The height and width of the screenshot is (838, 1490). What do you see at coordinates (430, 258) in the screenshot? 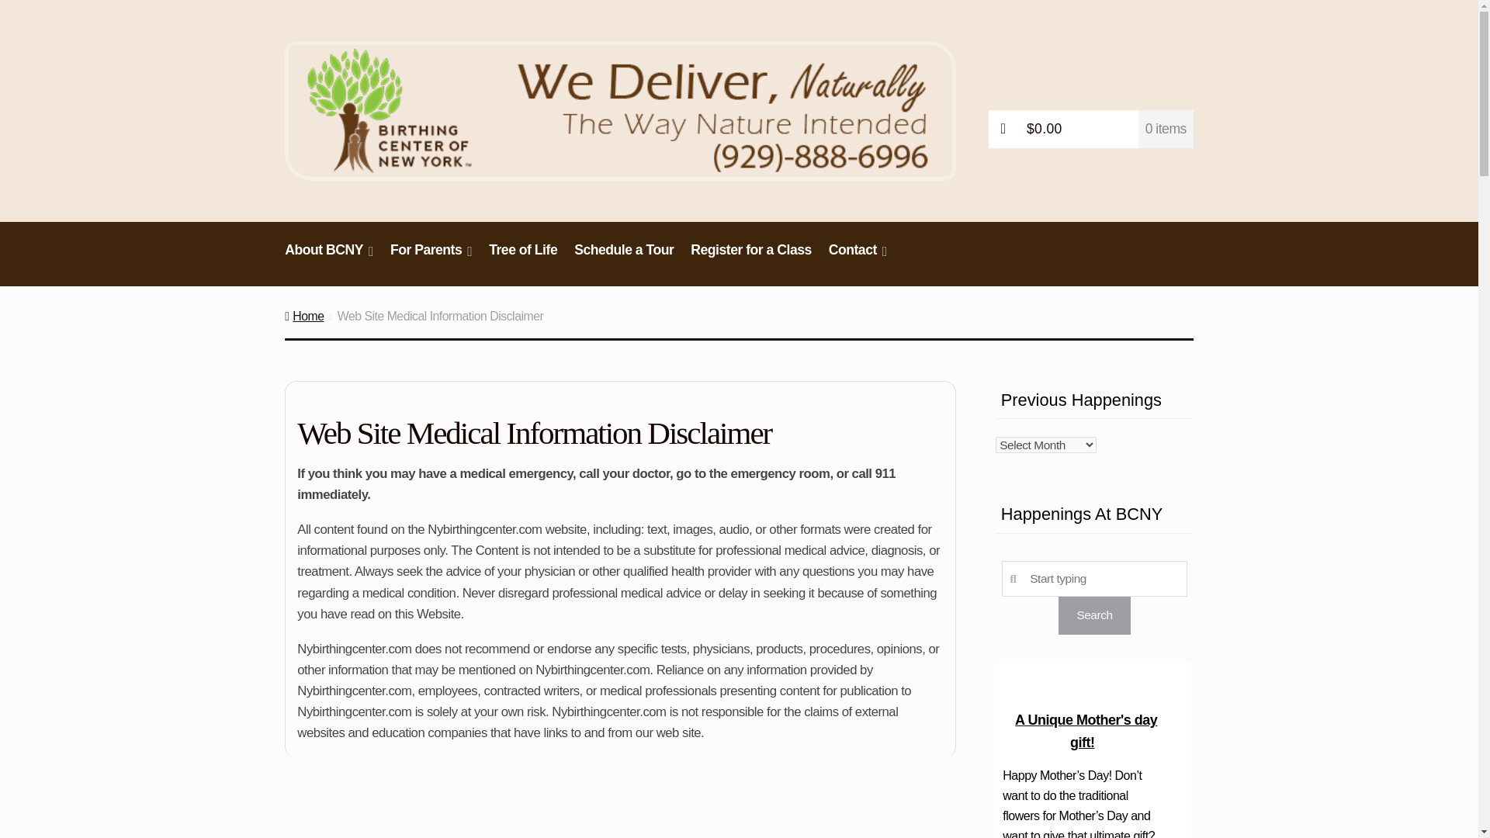
I see `For Parents` at bounding box center [430, 258].